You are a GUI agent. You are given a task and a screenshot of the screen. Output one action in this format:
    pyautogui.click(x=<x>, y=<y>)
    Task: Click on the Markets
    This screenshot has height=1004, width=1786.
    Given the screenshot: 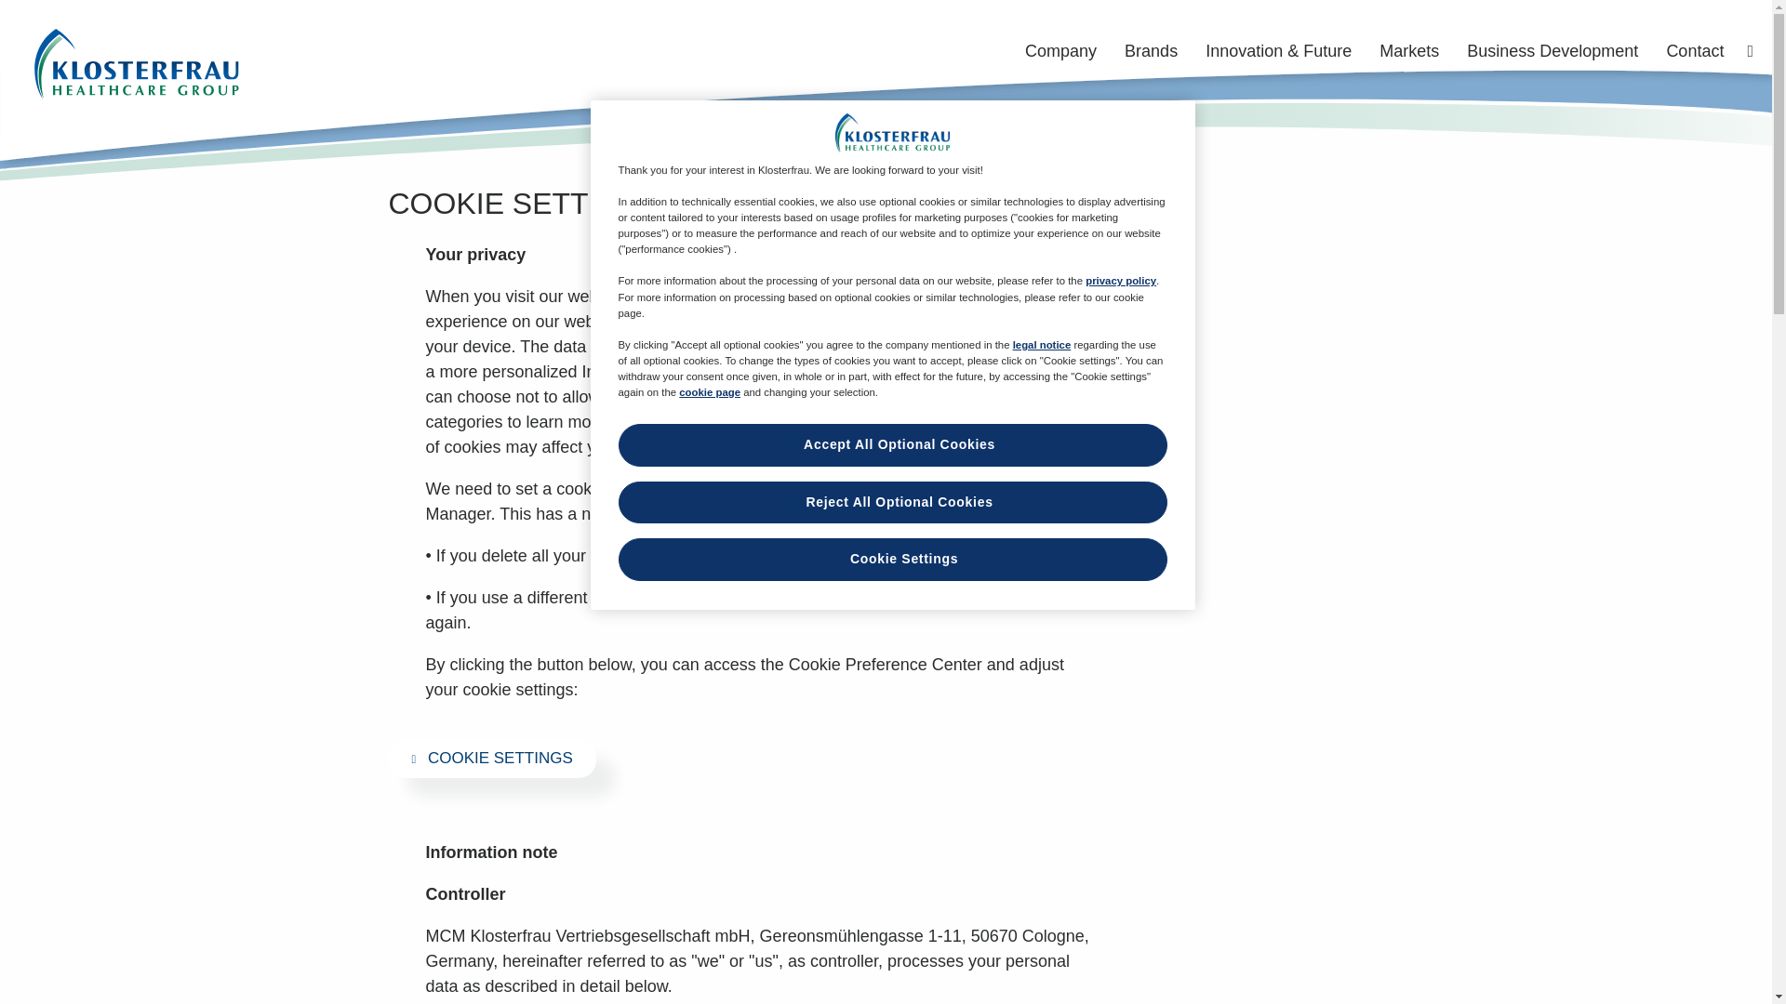 What is the action you would take?
    pyautogui.click(x=1419, y=52)
    